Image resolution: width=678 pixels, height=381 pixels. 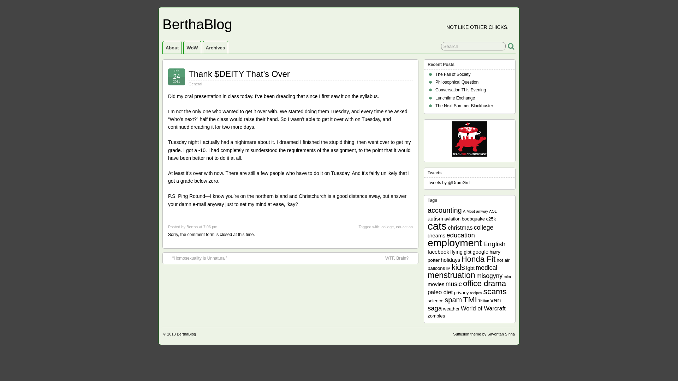 I want to click on Honda Fit, so click(x=478, y=259).